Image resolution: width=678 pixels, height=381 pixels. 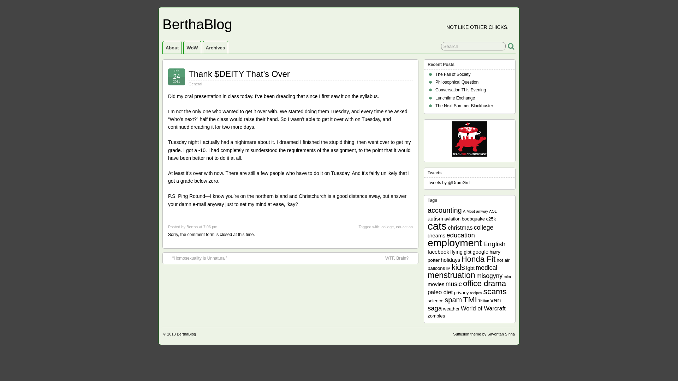 I want to click on Honda Fit, so click(x=478, y=259).